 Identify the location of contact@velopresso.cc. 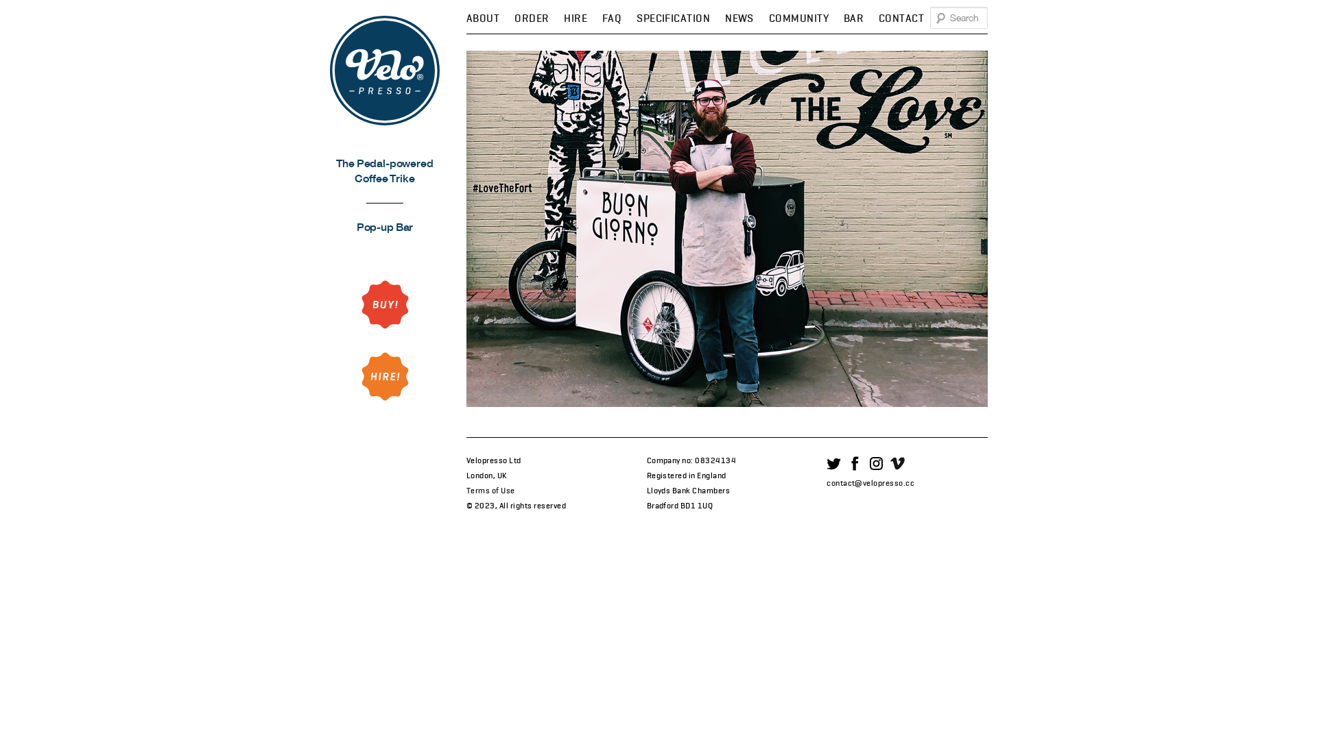
(870, 482).